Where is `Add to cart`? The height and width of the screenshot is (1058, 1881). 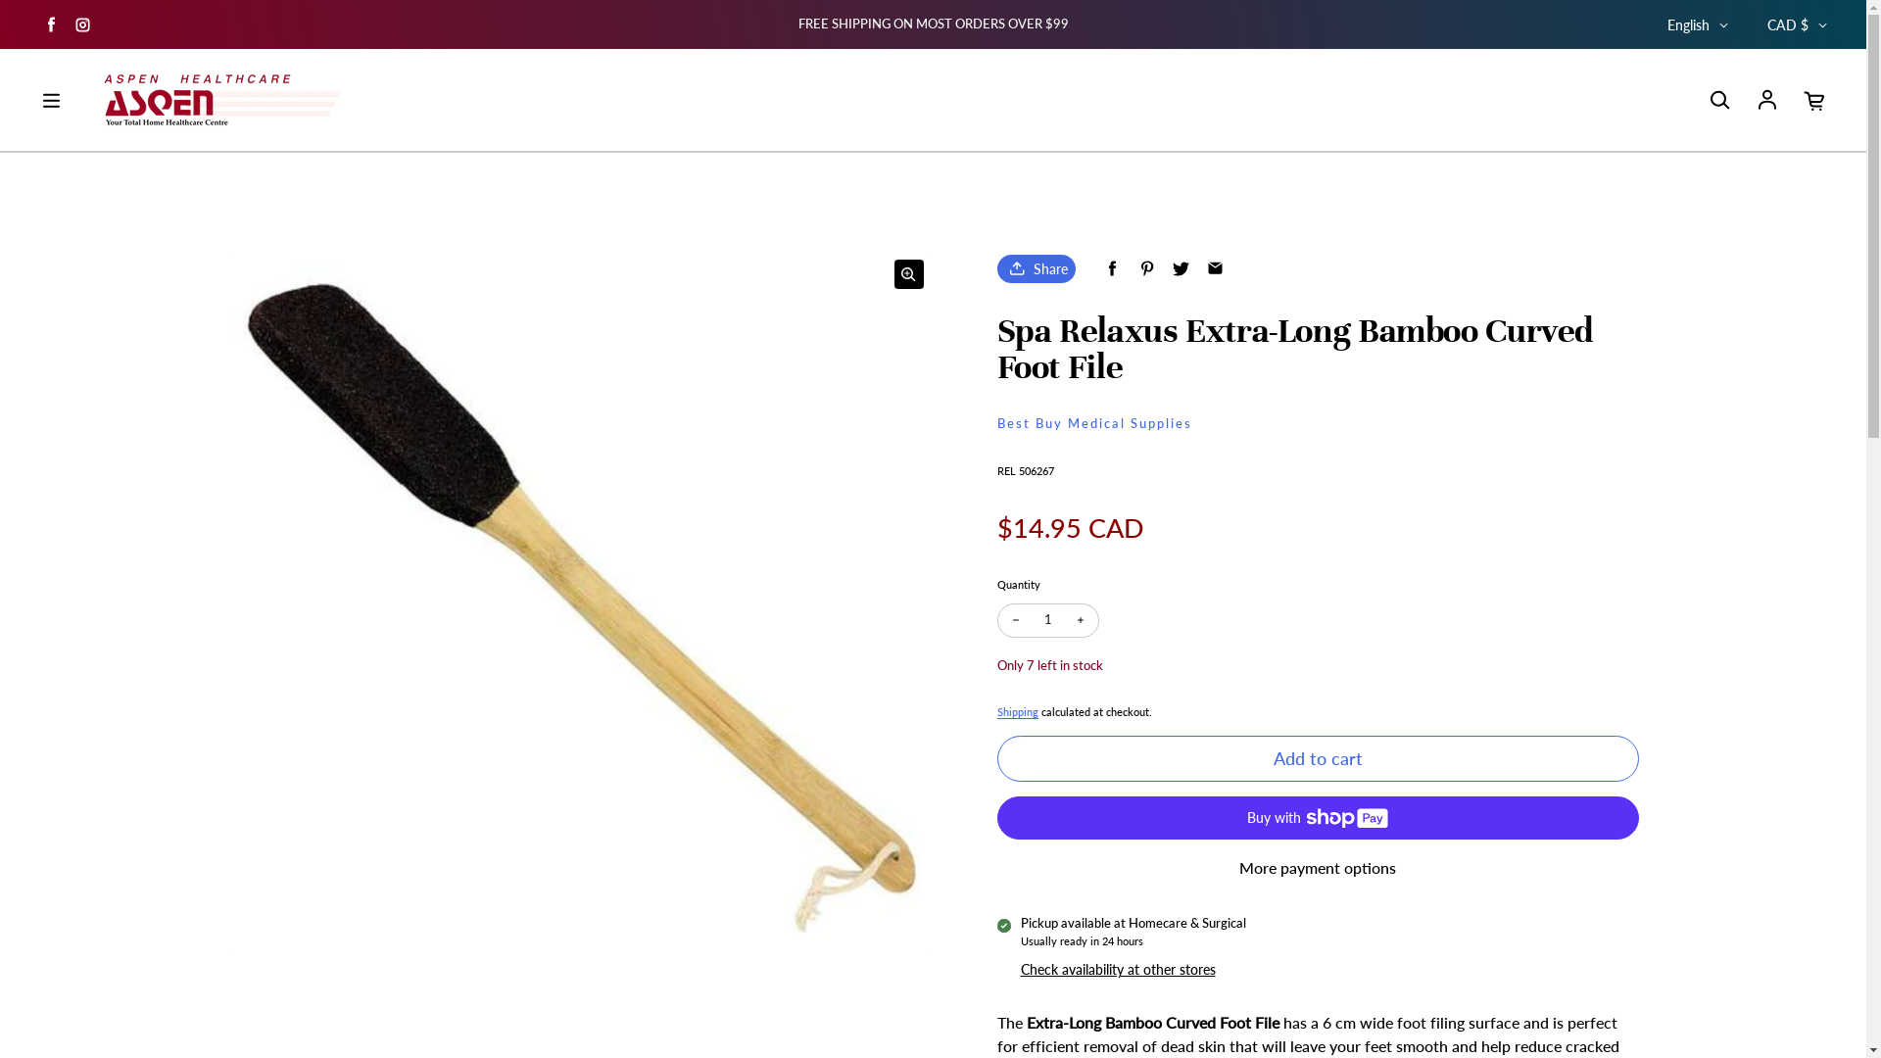 Add to cart is located at coordinates (1318, 758).